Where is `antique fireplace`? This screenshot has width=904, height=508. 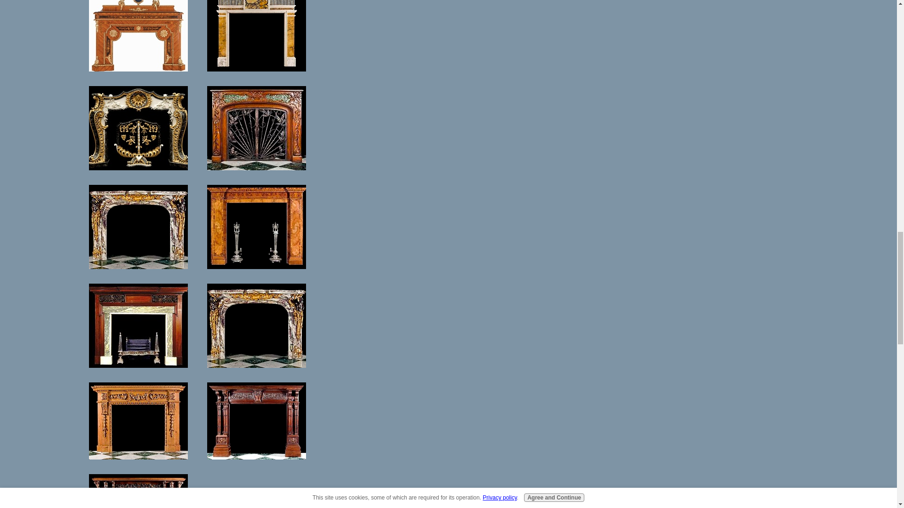
antique fireplace is located at coordinates (256, 128).